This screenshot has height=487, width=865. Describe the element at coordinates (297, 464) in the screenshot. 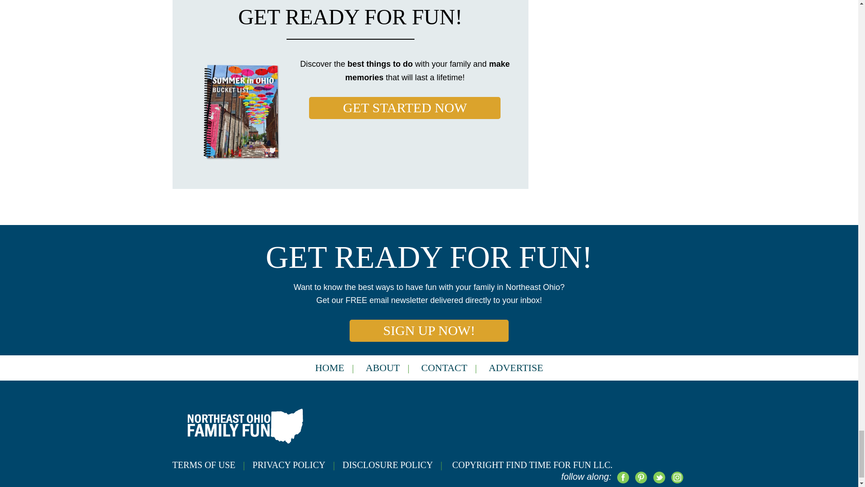

I see `Privacy Policy` at that location.